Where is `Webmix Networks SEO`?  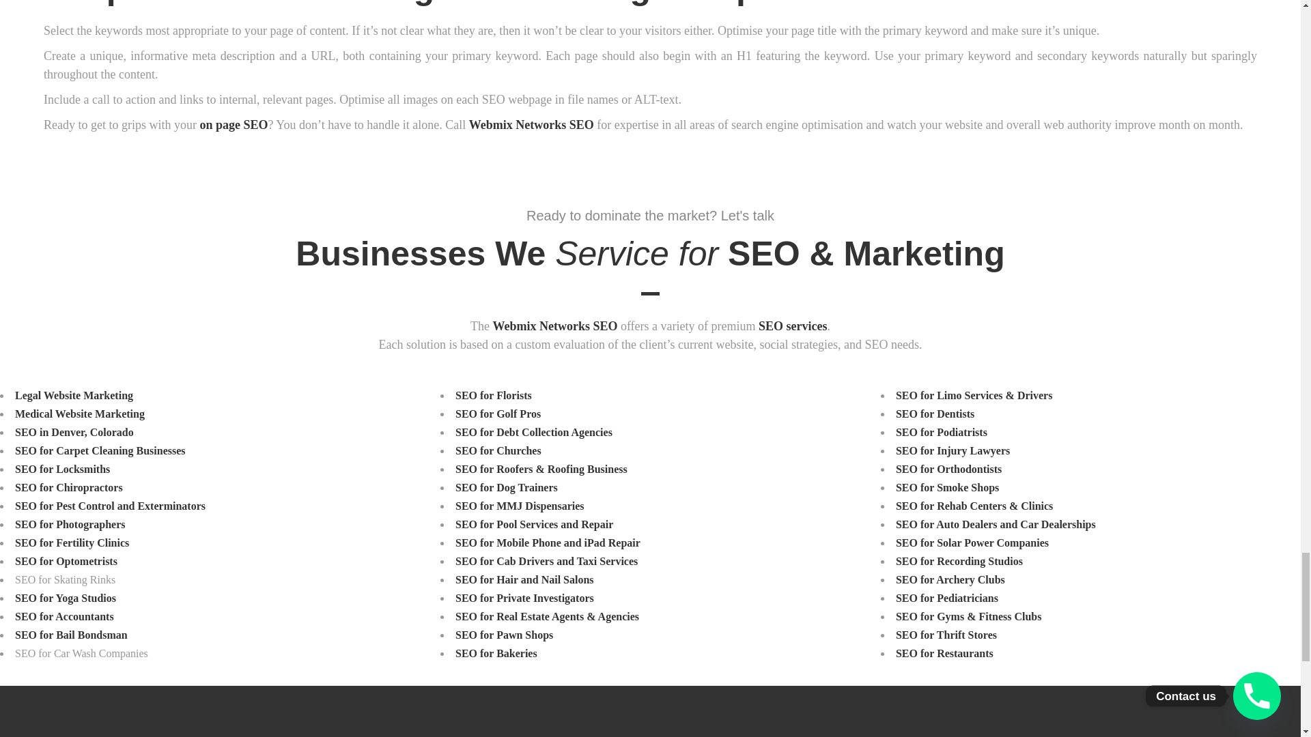 Webmix Networks SEO is located at coordinates (531, 124).